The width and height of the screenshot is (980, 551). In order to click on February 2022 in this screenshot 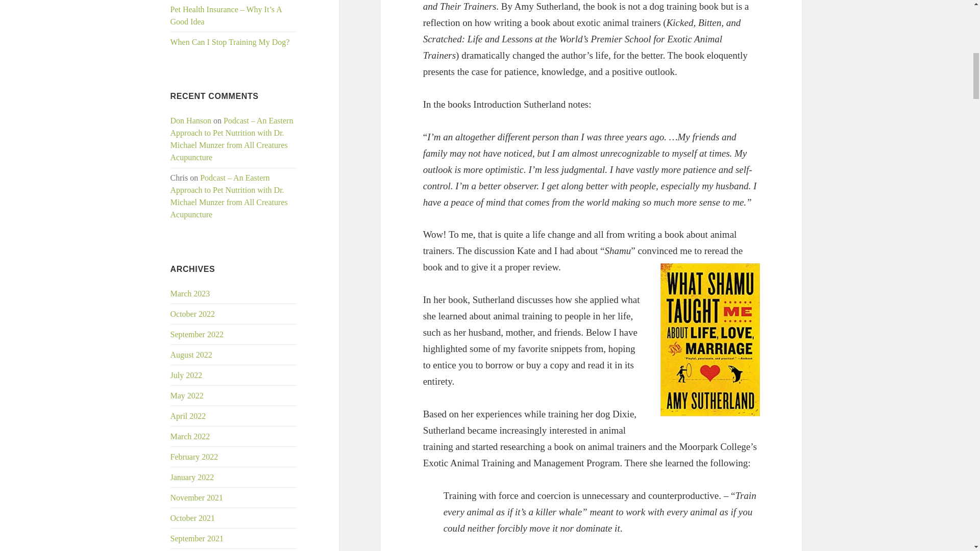, I will do `click(194, 456)`.